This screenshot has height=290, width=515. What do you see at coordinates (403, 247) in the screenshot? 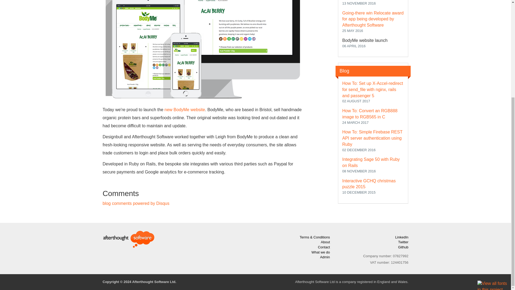
I see `Github` at bounding box center [403, 247].